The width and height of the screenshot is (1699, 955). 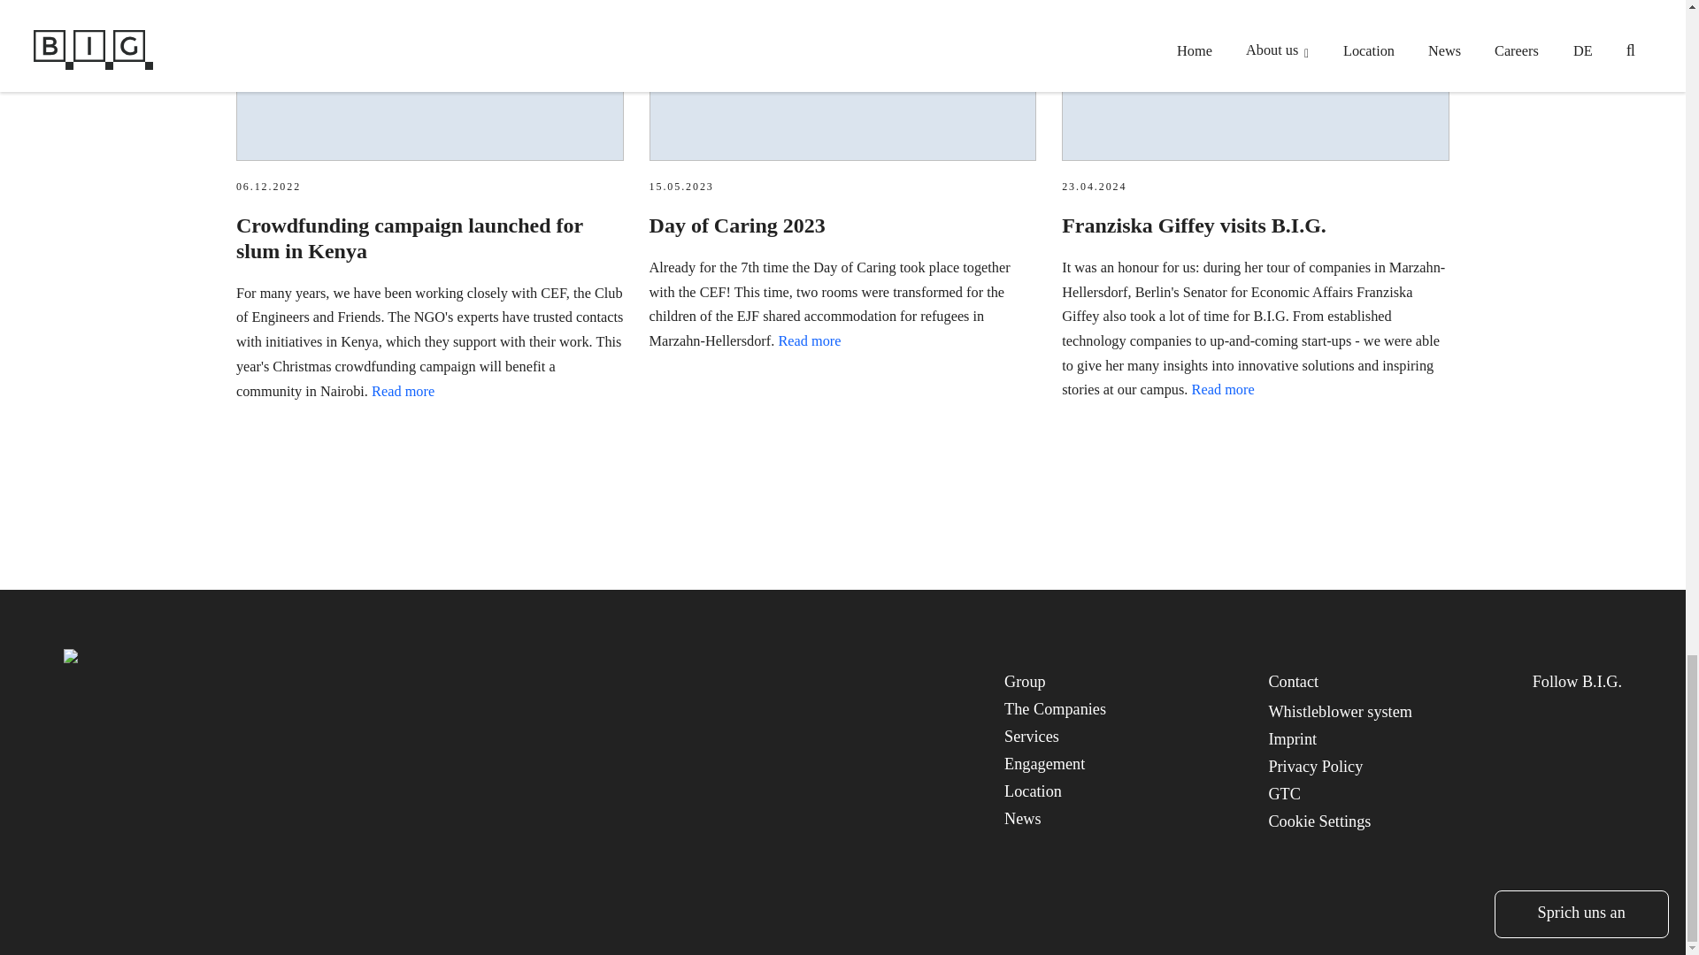 What do you see at coordinates (1033, 791) in the screenshot?
I see `Location` at bounding box center [1033, 791].